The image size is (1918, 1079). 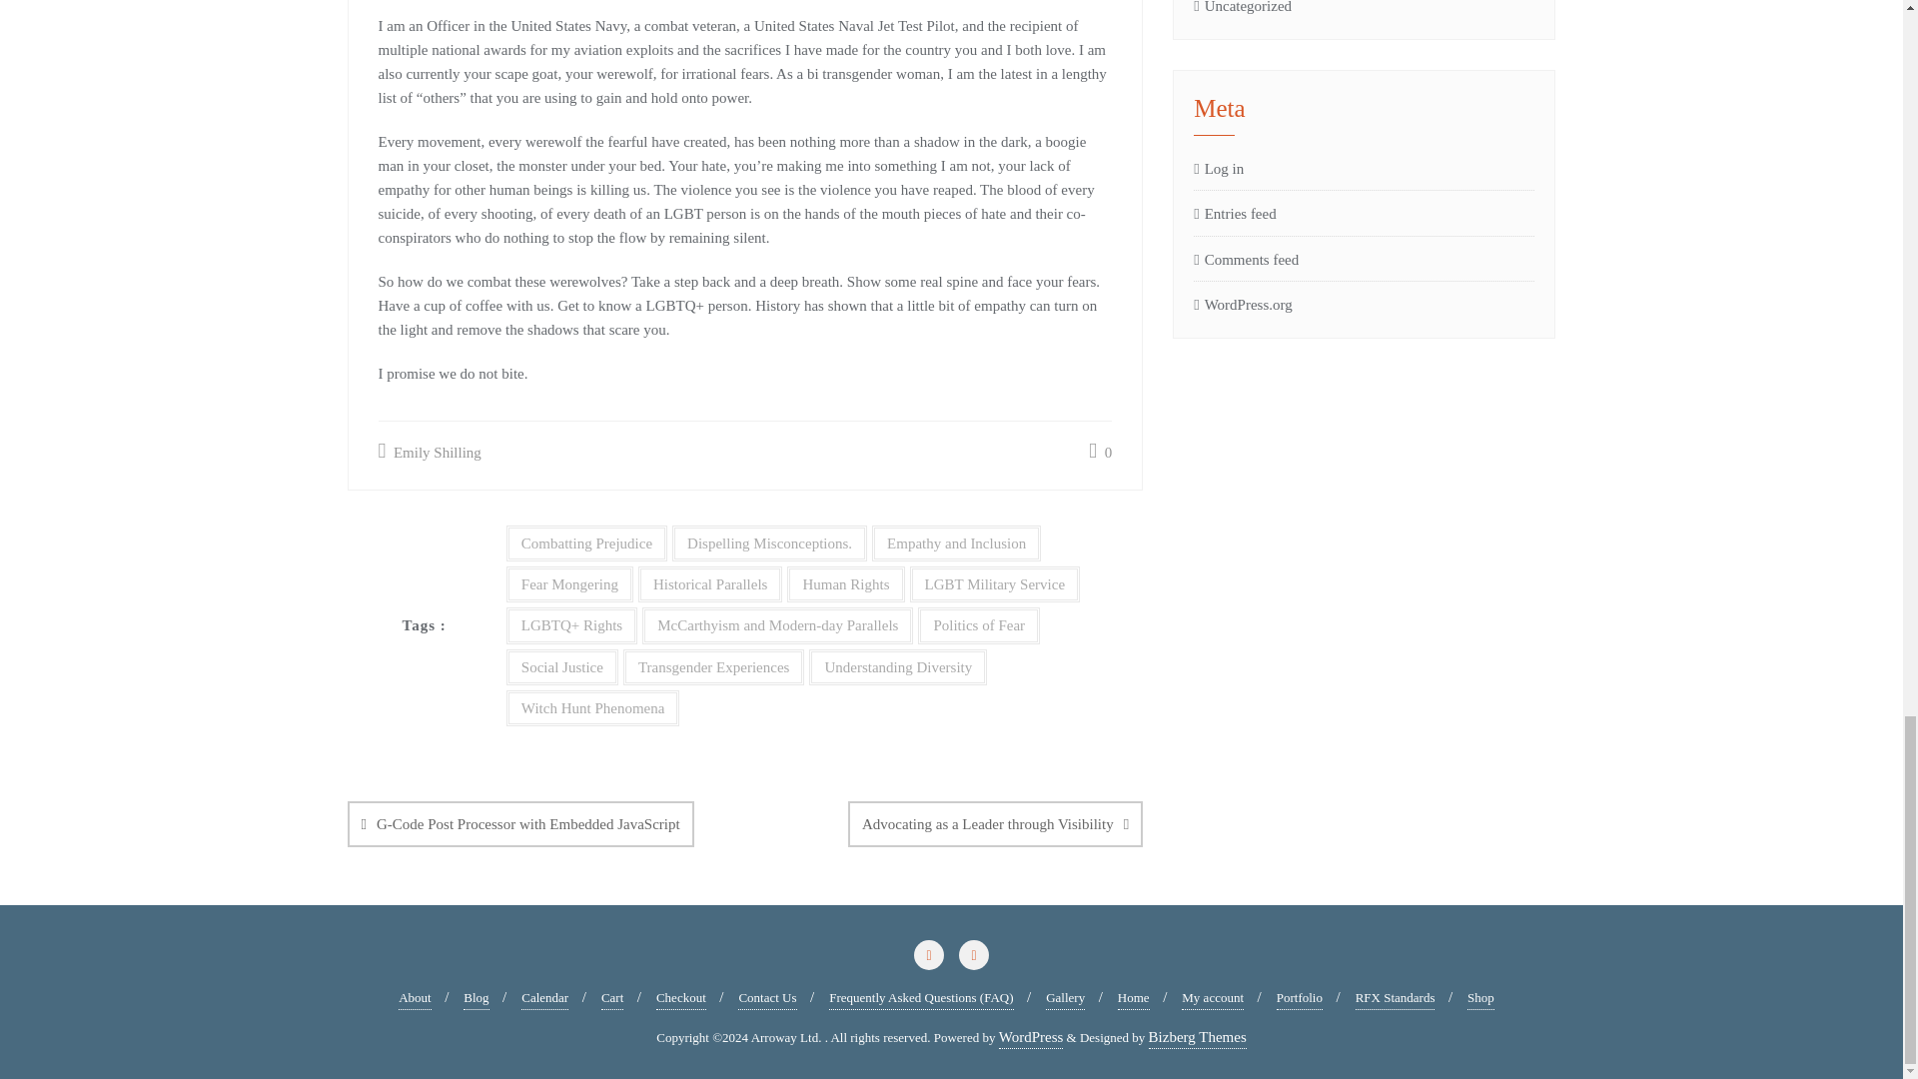 What do you see at coordinates (710, 583) in the screenshot?
I see `Historical Parallels` at bounding box center [710, 583].